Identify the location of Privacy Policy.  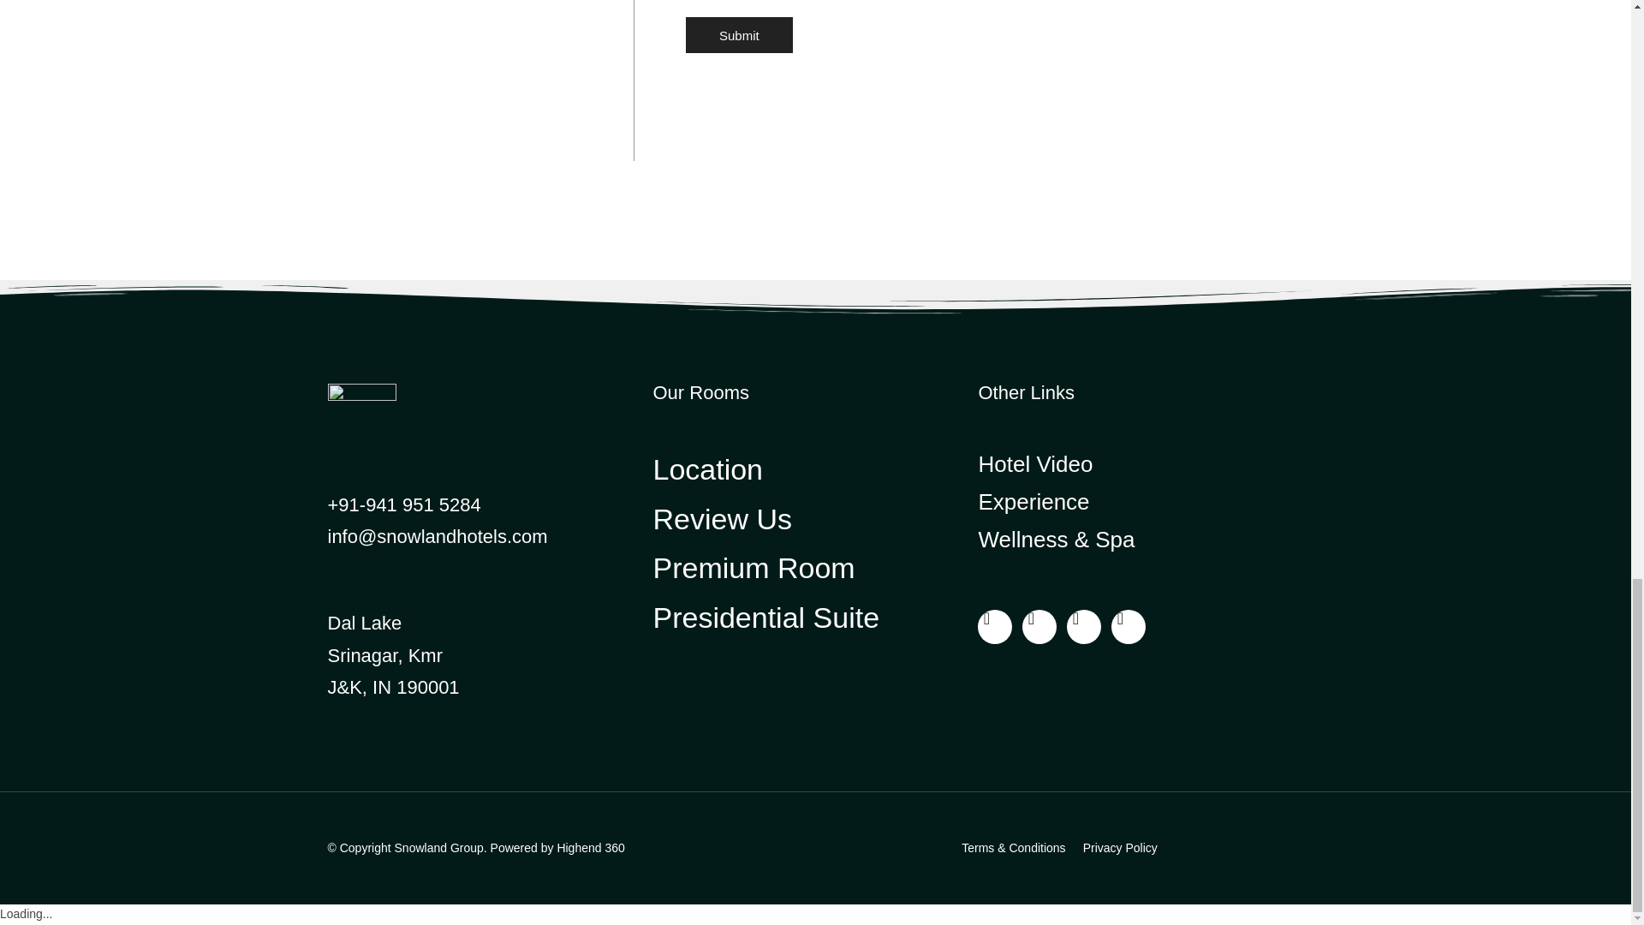
(1120, 848).